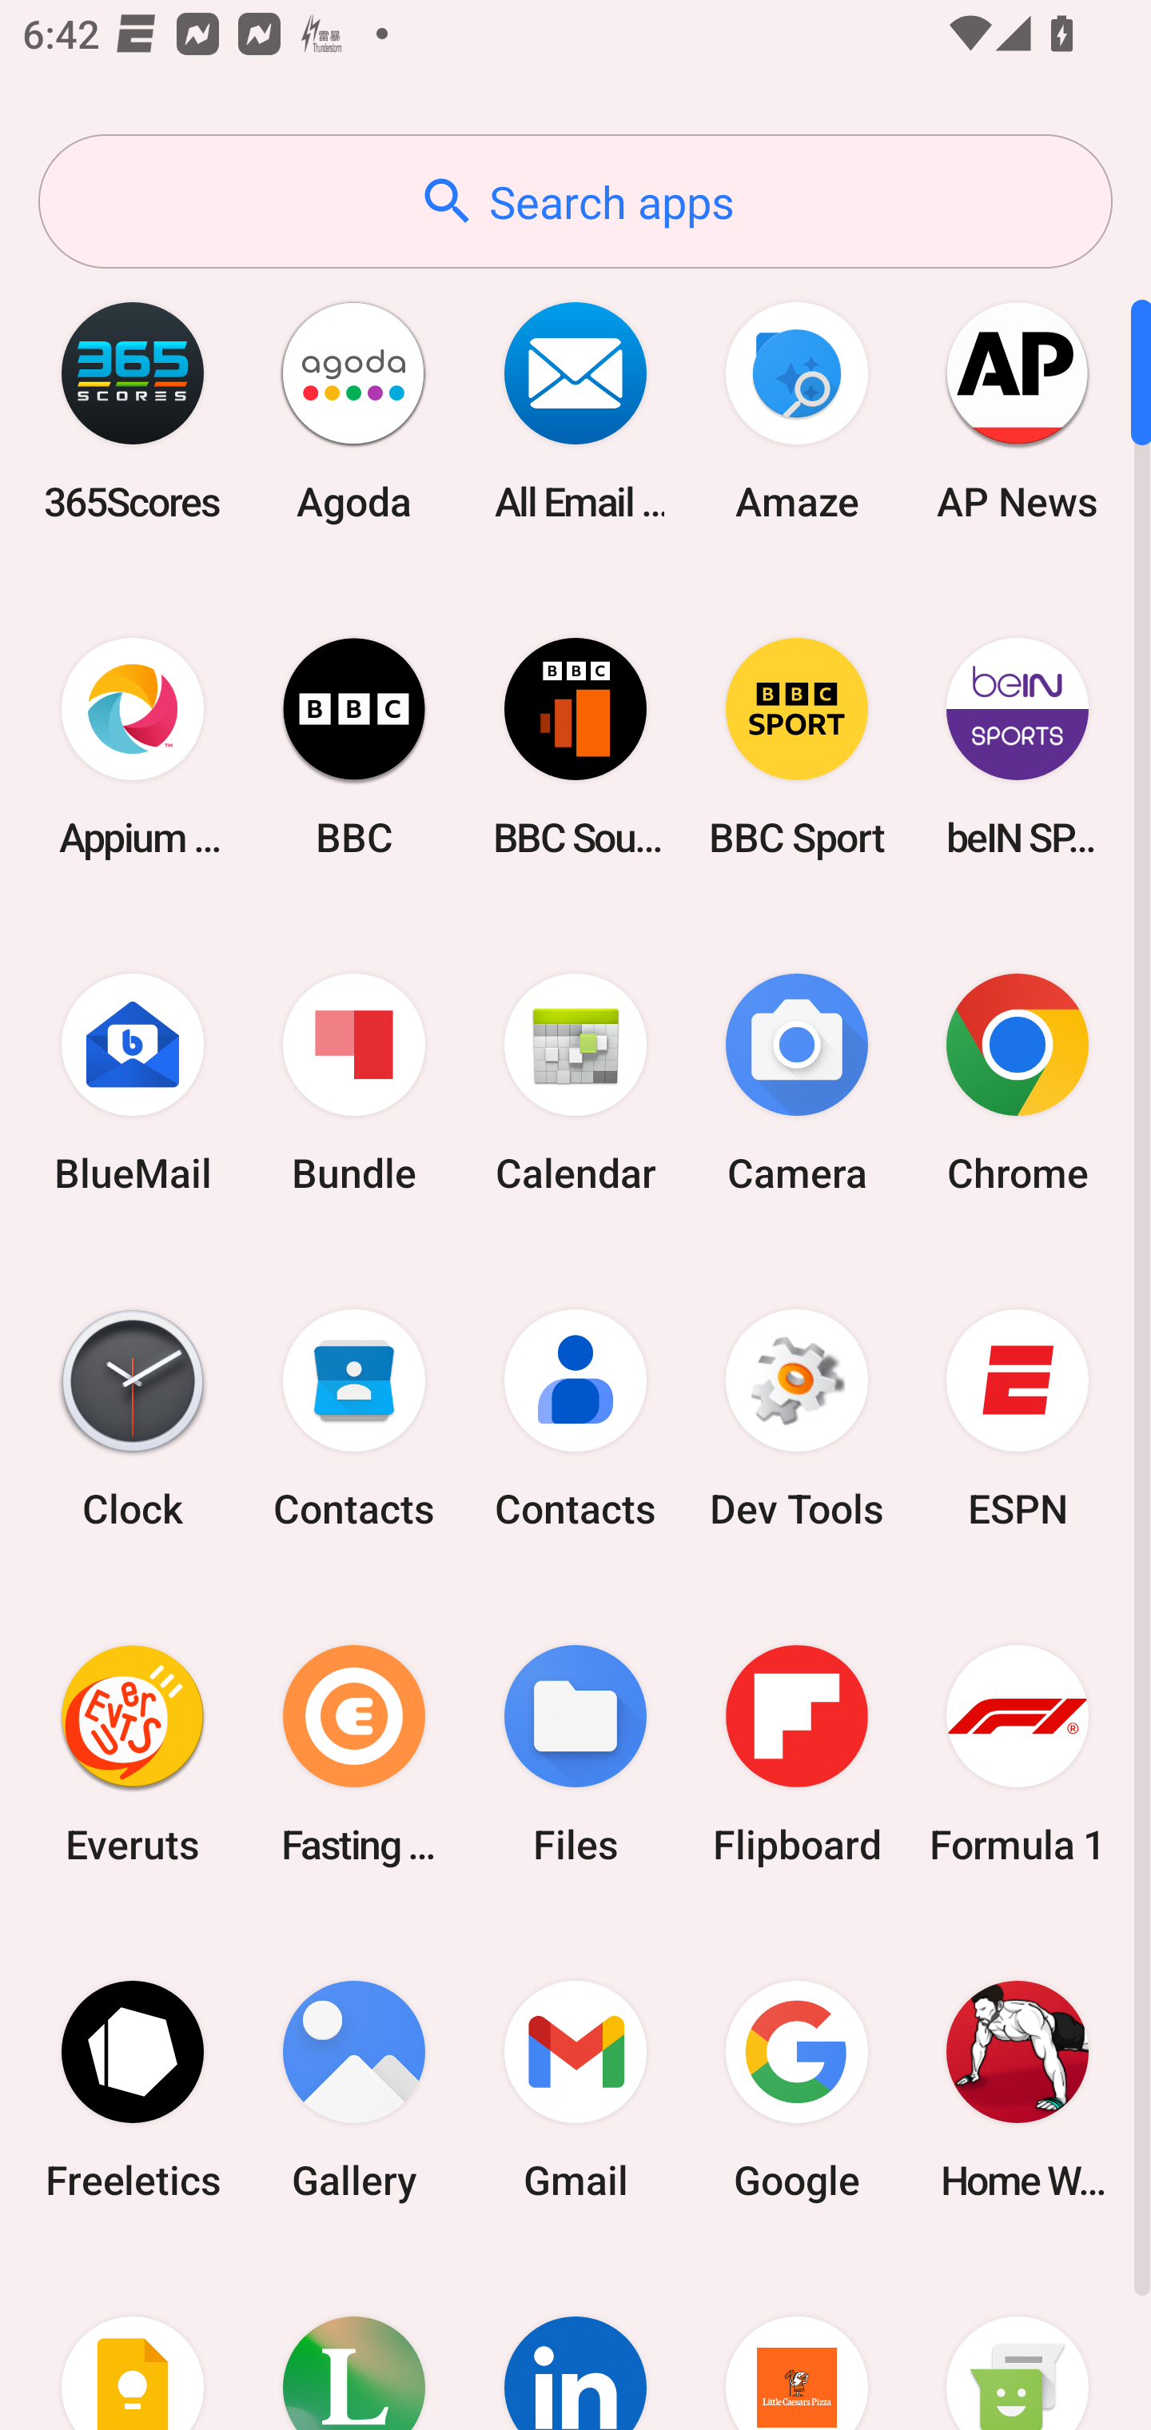 This screenshot has height=2430, width=1151. What do you see at coordinates (796, 411) in the screenshot?
I see `Amaze` at bounding box center [796, 411].